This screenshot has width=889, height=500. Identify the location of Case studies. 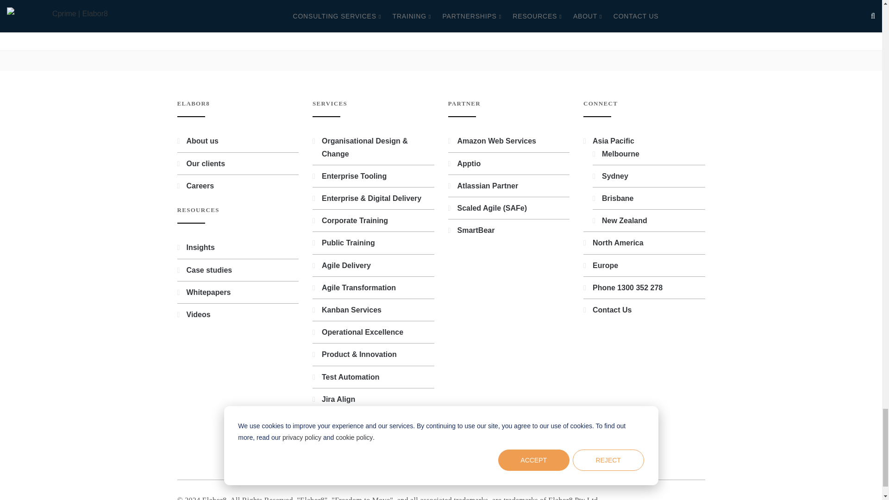
(209, 269).